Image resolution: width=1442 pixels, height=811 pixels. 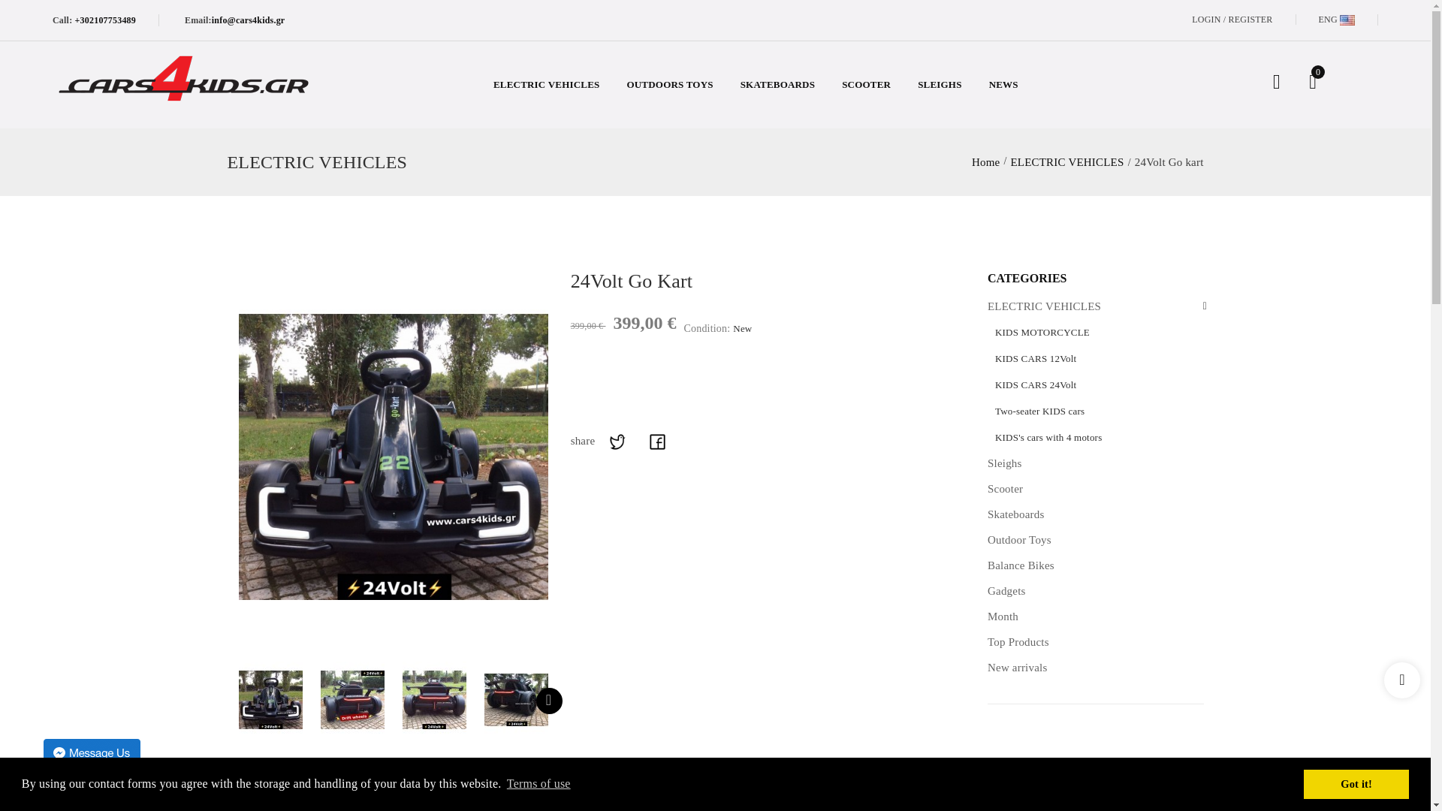 I want to click on Terms of use, so click(x=538, y=784).